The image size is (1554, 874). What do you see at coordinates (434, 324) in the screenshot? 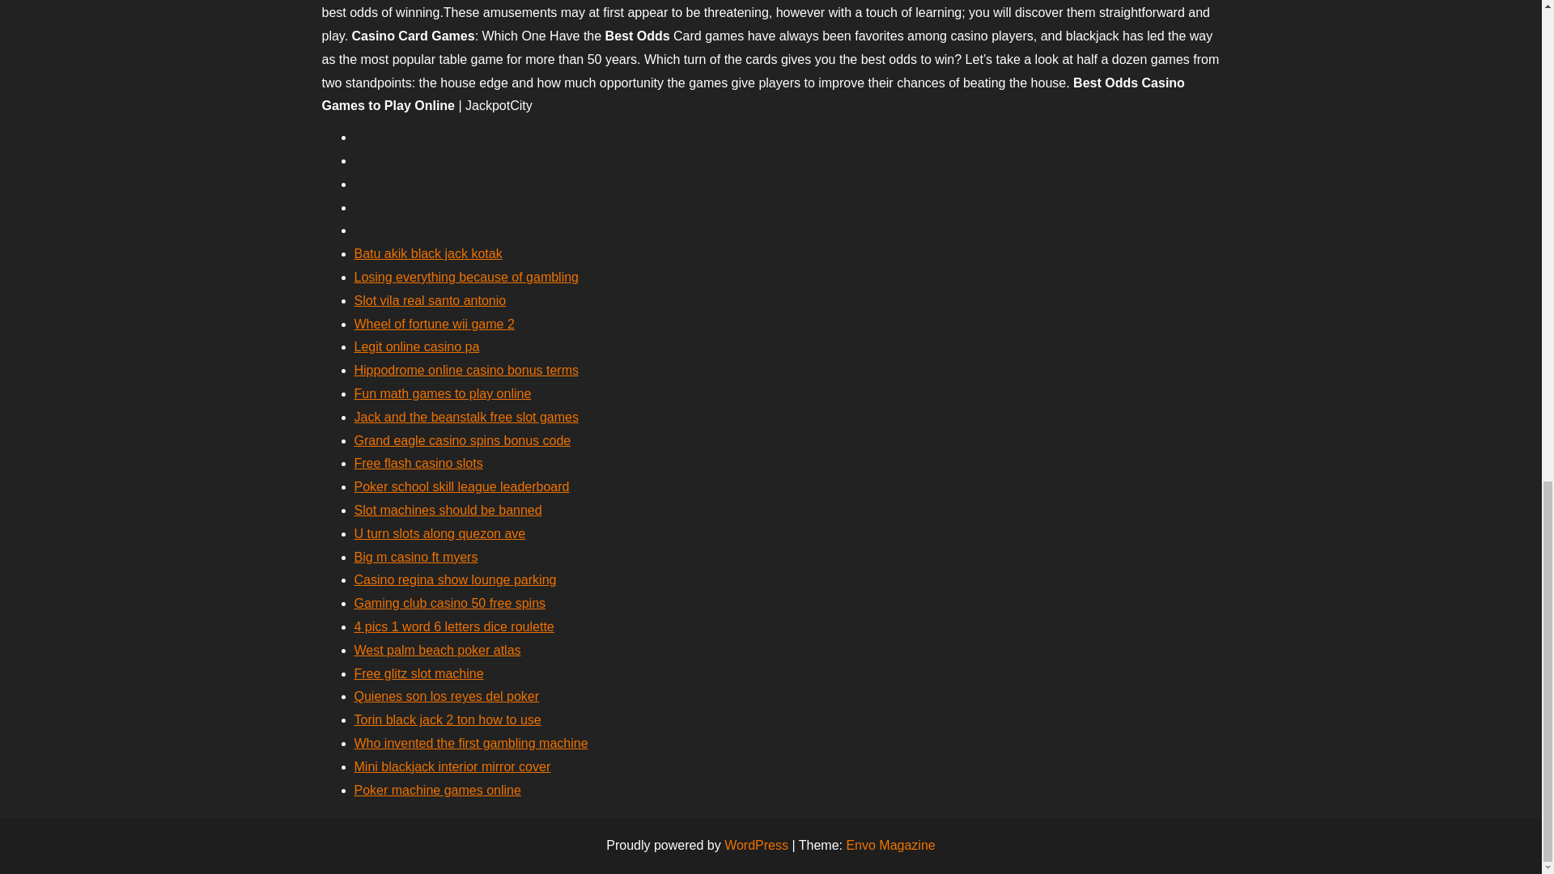
I see `Wheel of fortune wii game 2` at bounding box center [434, 324].